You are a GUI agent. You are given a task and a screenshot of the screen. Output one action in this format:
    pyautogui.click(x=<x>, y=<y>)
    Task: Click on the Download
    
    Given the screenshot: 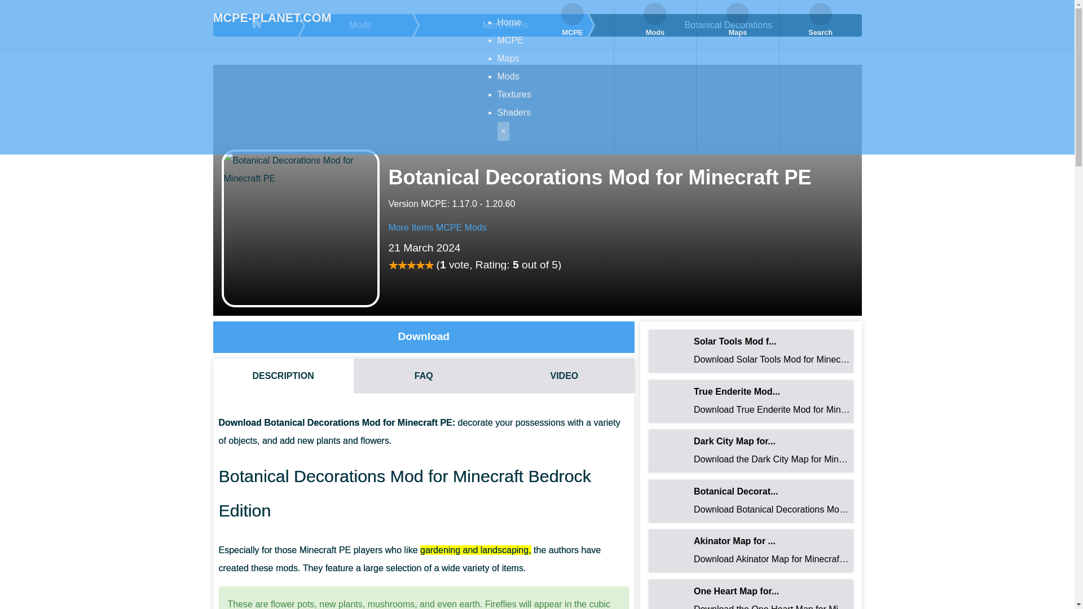 What is the action you would take?
    pyautogui.click(x=424, y=337)
    